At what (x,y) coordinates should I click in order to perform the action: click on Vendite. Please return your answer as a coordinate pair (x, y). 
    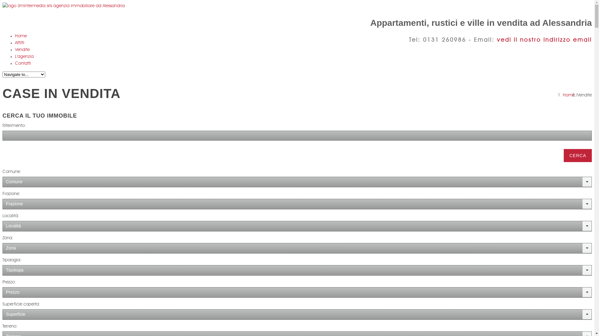
    Looking at the image, I should click on (22, 50).